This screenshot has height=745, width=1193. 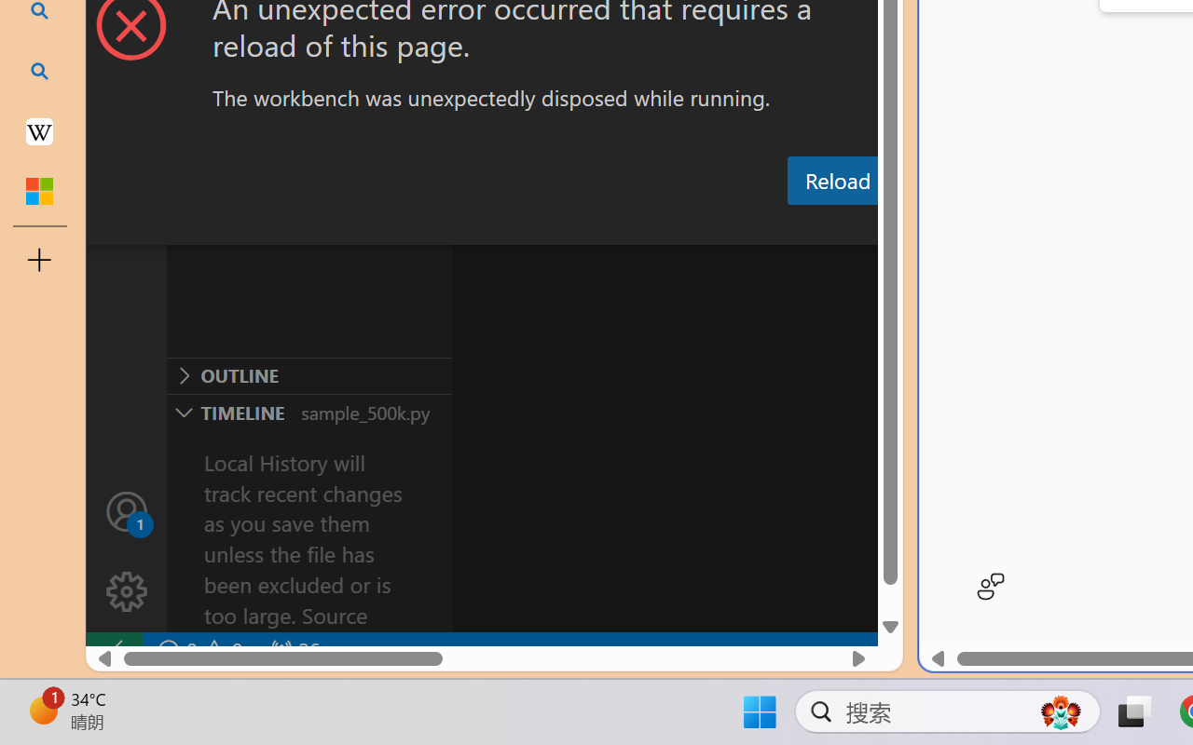 I want to click on Earth - Wikipedia, so click(x=39, y=130).